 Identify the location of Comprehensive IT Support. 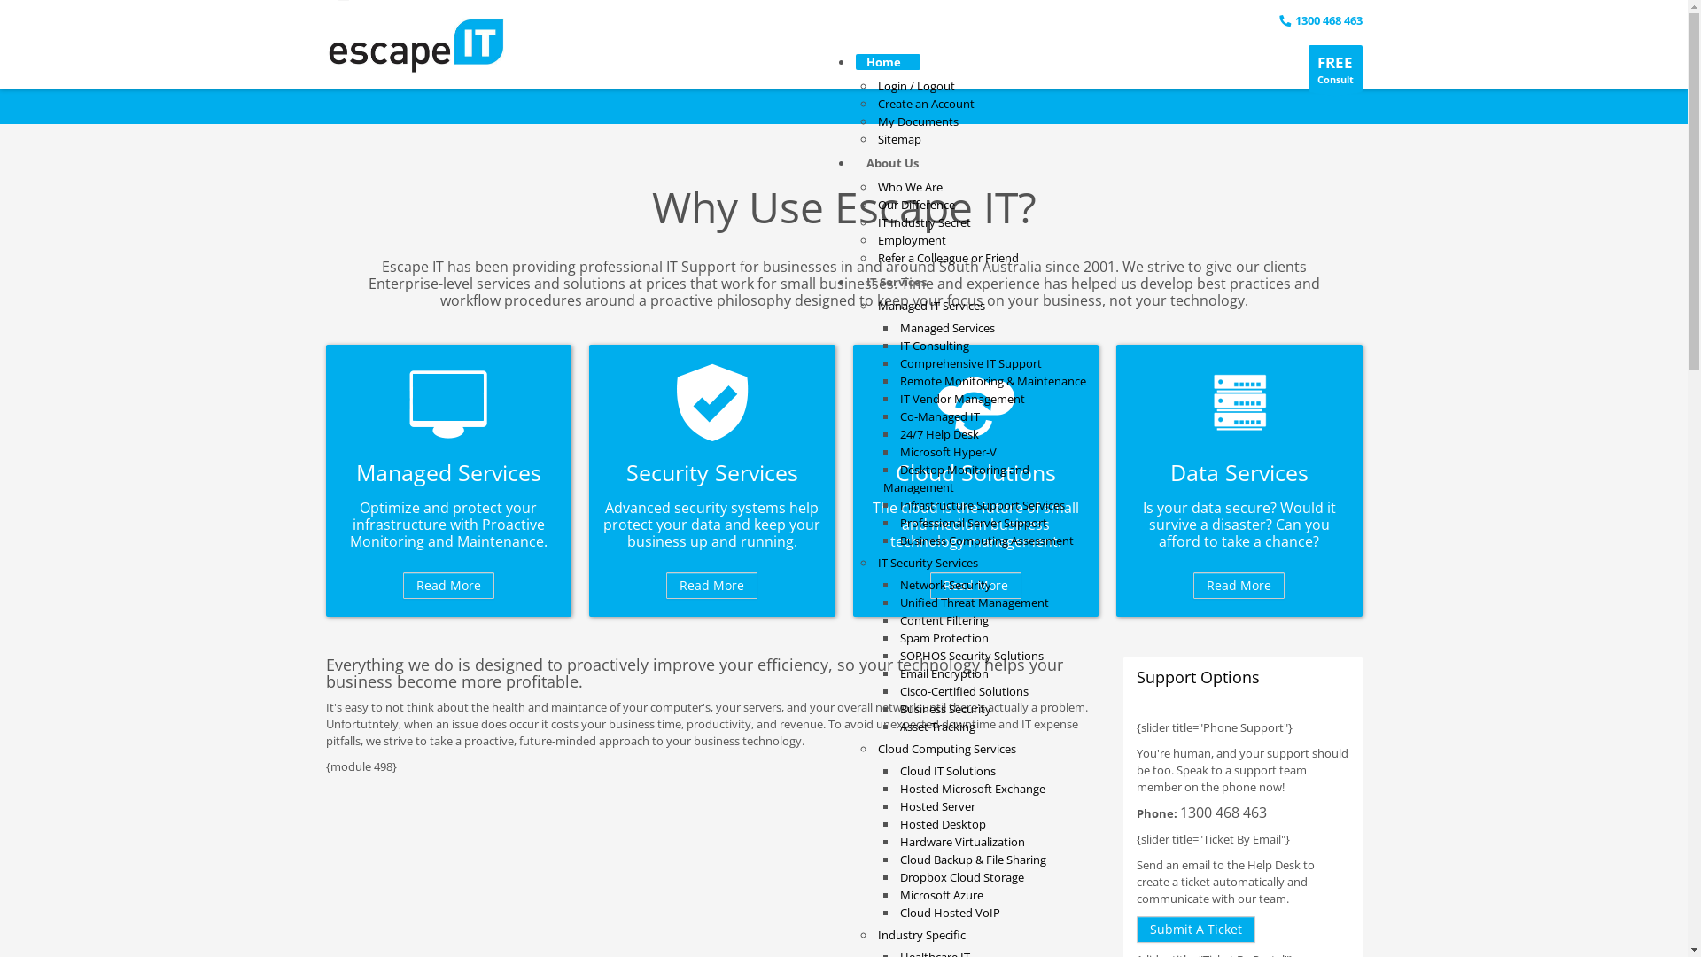
(971, 363).